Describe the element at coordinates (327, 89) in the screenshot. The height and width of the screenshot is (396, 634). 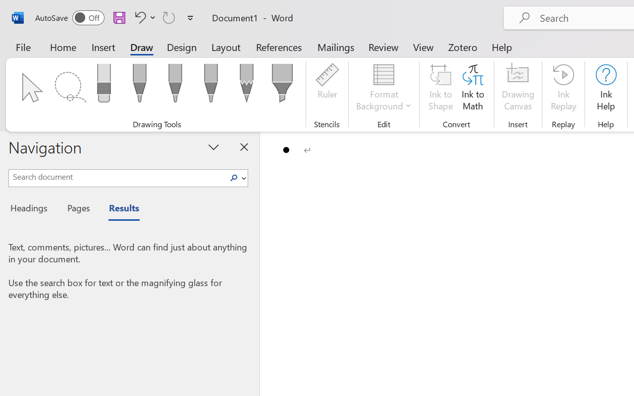
I see `Ruler` at that location.